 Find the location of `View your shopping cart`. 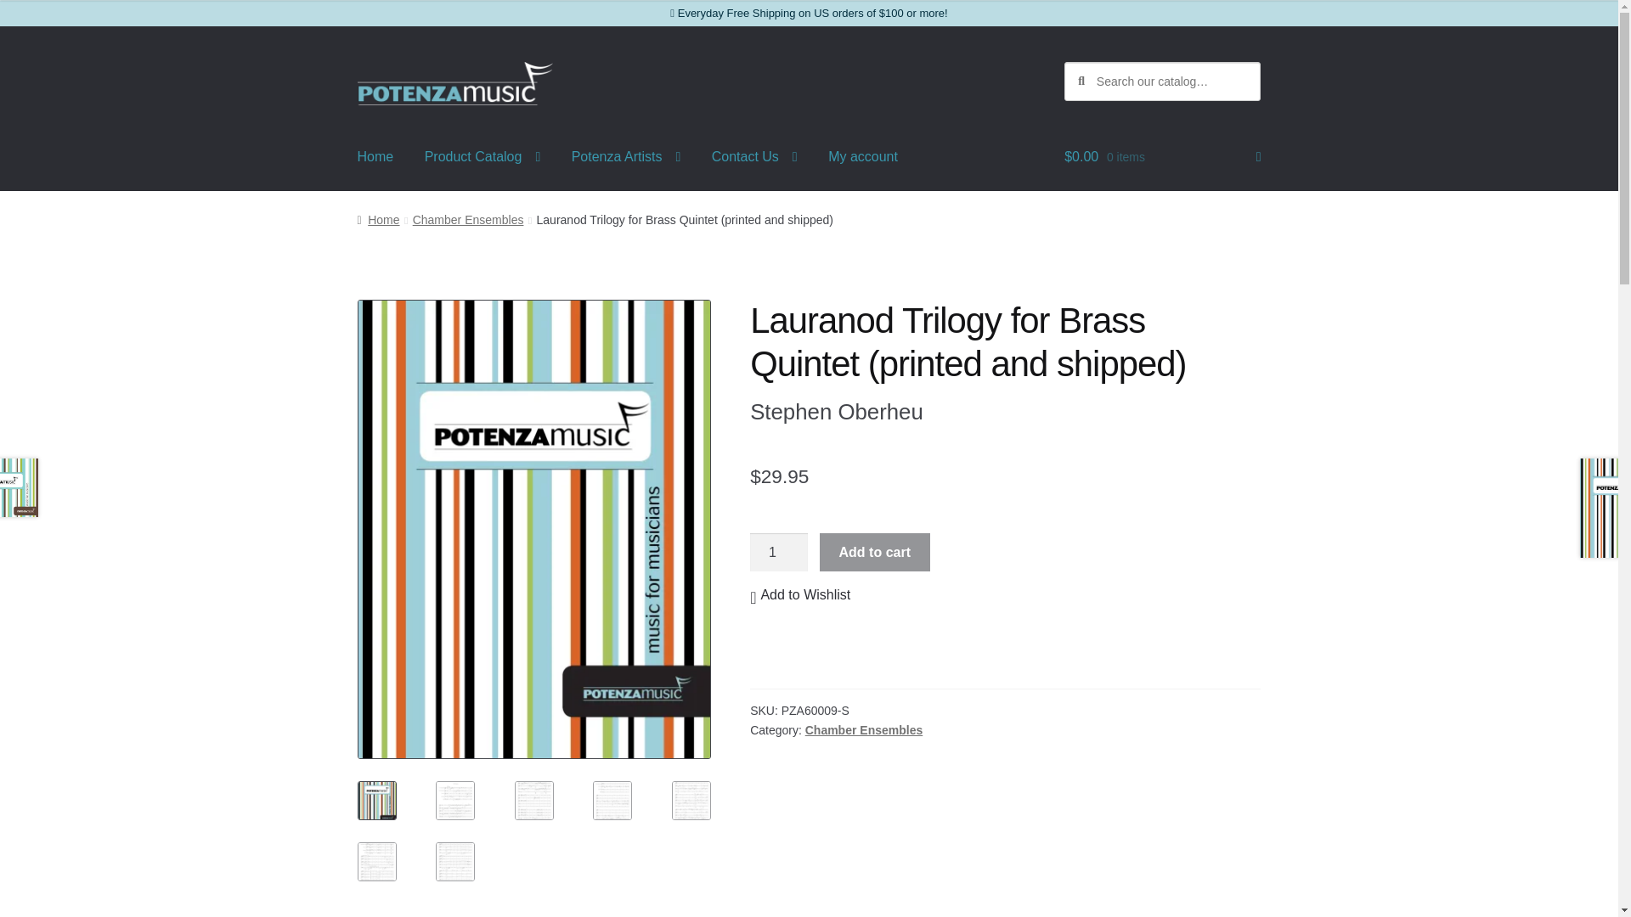

View your shopping cart is located at coordinates (1162, 156).